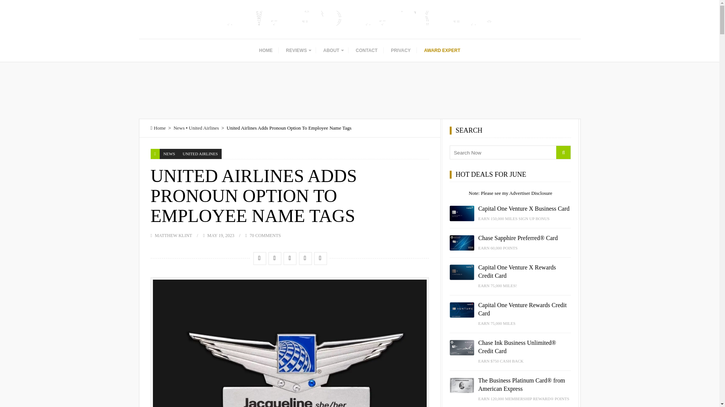 The width and height of the screenshot is (725, 407). What do you see at coordinates (169, 154) in the screenshot?
I see `NEWS` at bounding box center [169, 154].